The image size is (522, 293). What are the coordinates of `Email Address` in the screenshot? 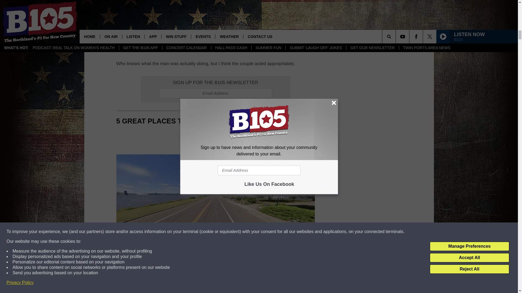 It's located at (215, 93).